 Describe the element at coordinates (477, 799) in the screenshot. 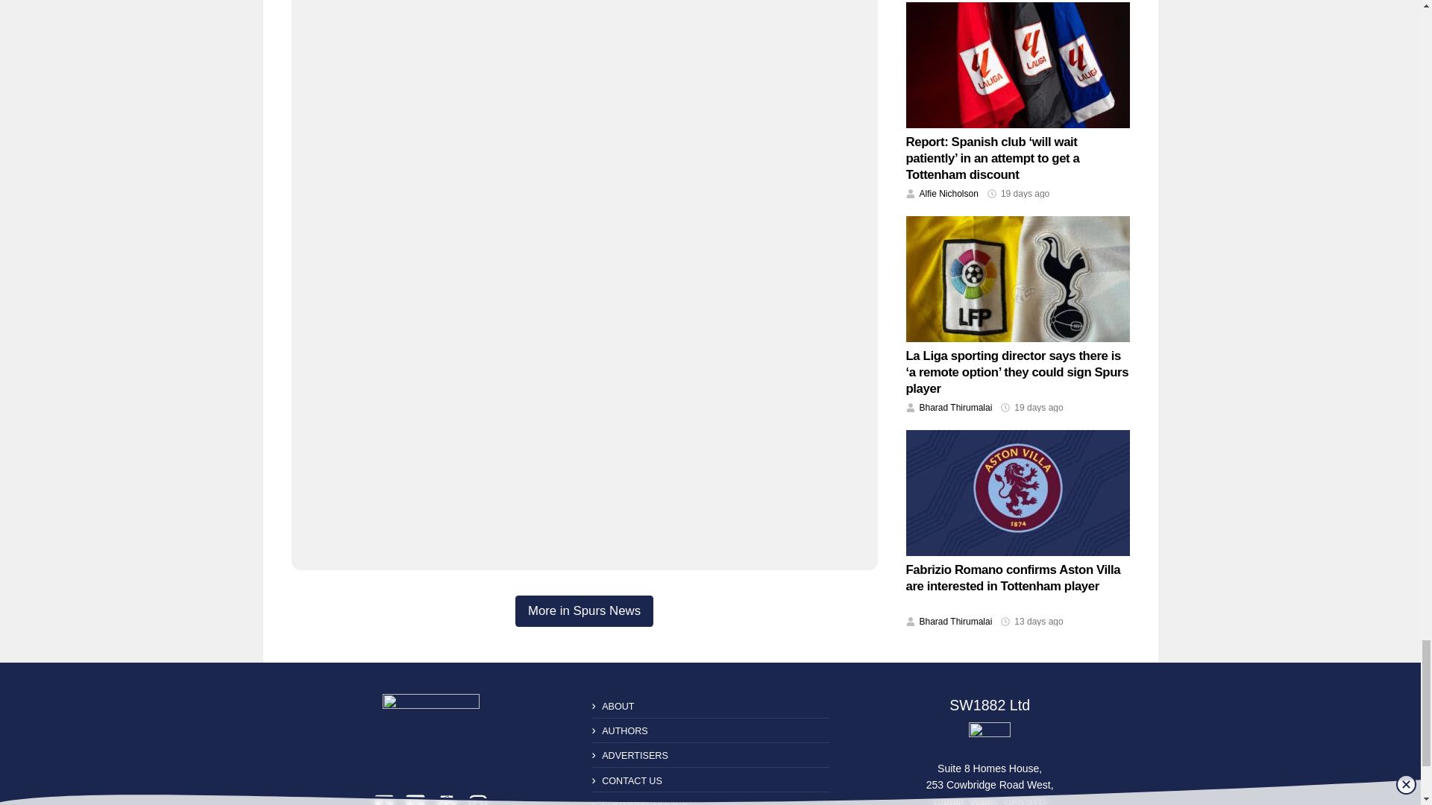

I see `The Spurs Web - Tottenham Hotspur Football News on Instagram` at that location.